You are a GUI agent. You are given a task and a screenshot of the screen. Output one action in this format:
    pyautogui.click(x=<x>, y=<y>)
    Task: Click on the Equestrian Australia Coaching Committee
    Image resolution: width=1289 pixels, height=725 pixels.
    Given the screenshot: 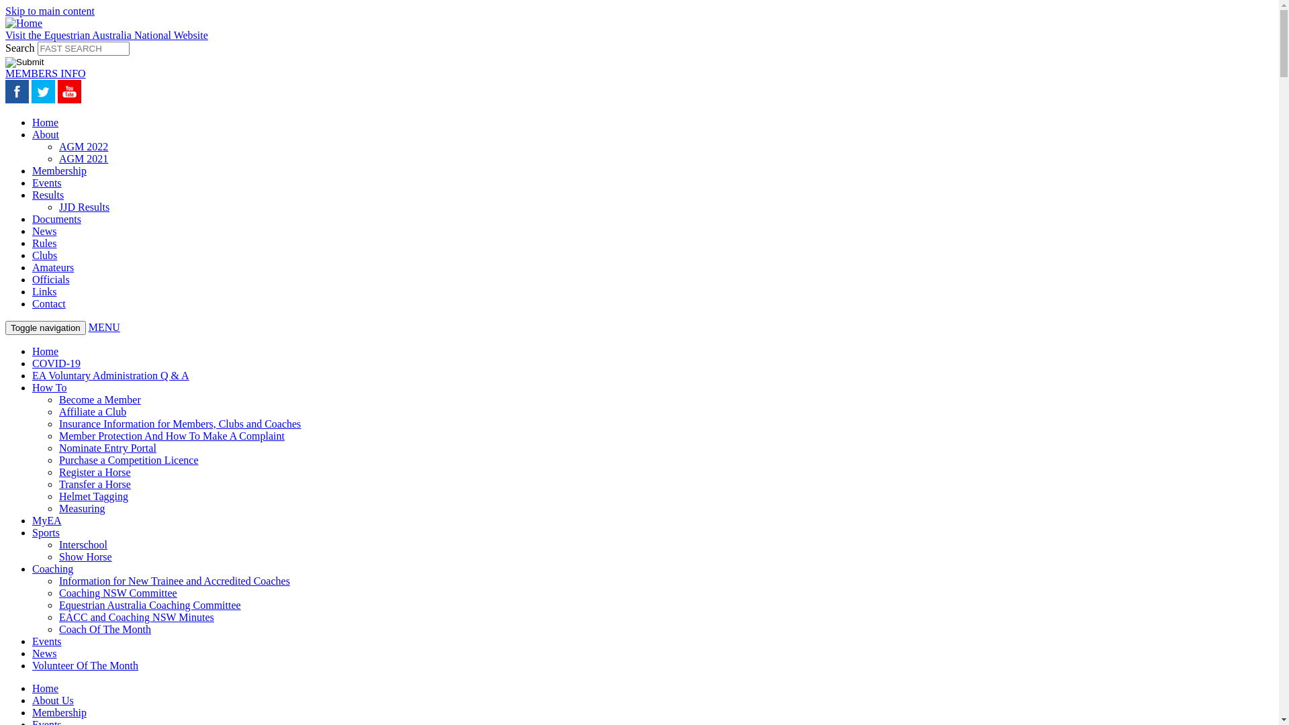 What is the action you would take?
    pyautogui.click(x=150, y=606)
    